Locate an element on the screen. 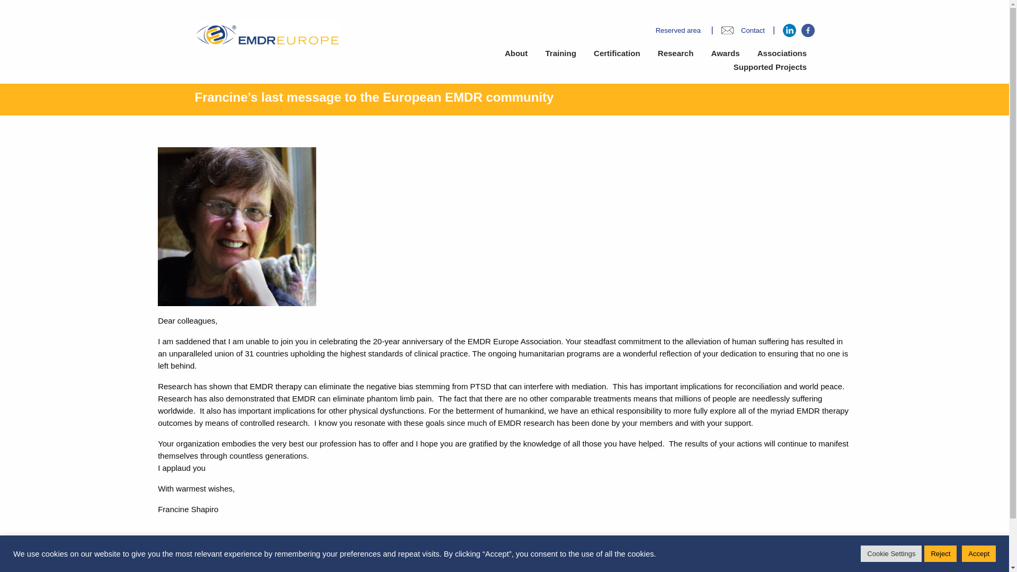  Vai alla home page di - EMDR European Association is located at coordinates (267, 34).